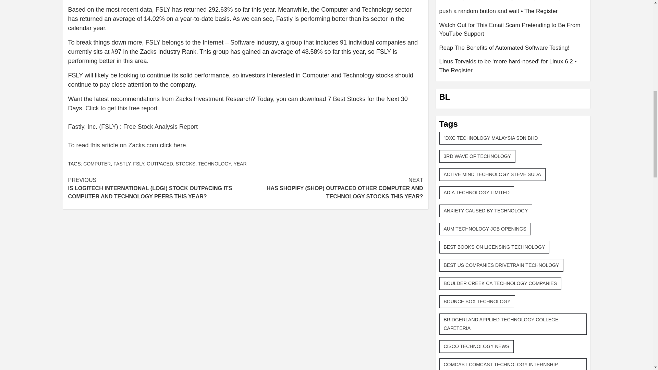  Describe the element at coordinates (240, 164) in the screenshot. I see `YEAR` at that location.